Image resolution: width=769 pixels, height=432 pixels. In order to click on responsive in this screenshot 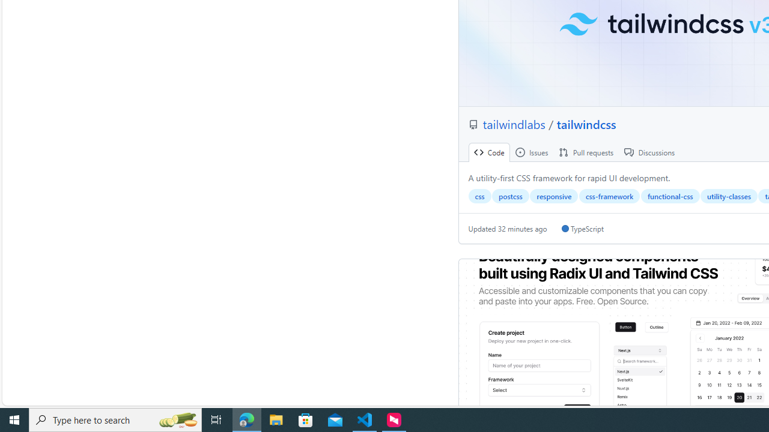, I will do `click(554, 196)`.